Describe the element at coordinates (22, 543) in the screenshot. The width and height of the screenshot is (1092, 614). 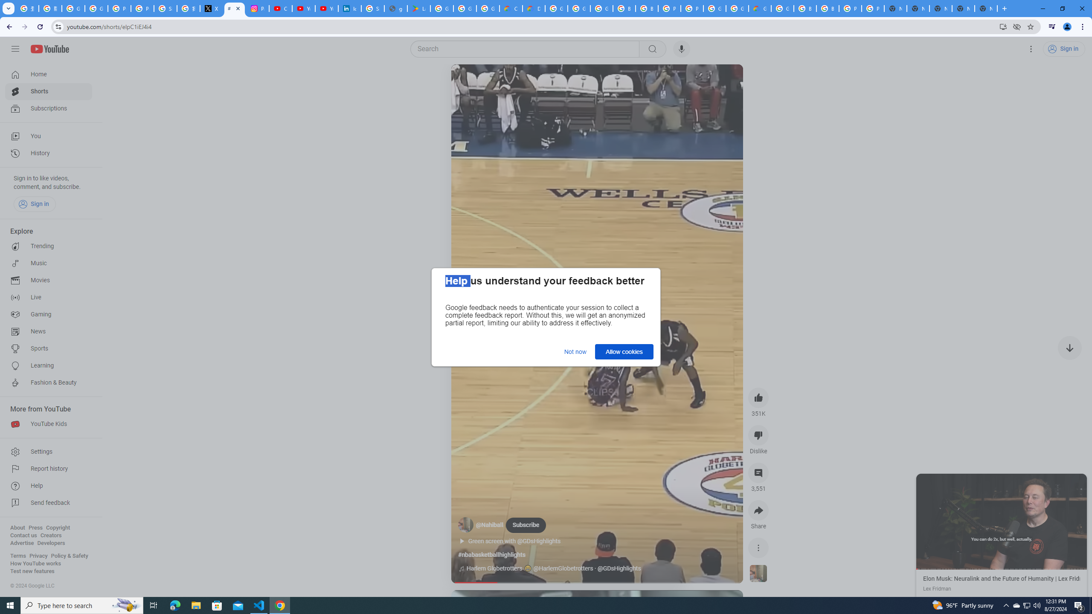
I see `Advertise` at that location.